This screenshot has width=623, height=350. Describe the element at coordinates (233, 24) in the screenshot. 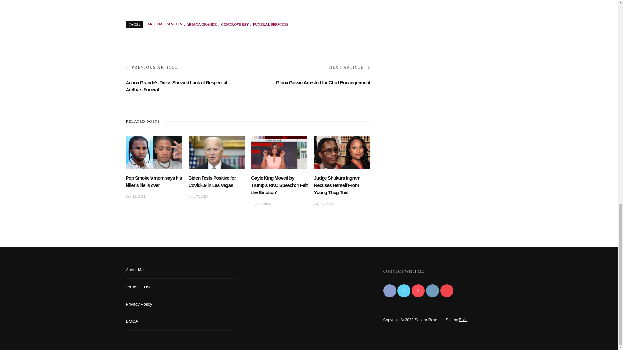

I see `CONTROVERSY` at that location.